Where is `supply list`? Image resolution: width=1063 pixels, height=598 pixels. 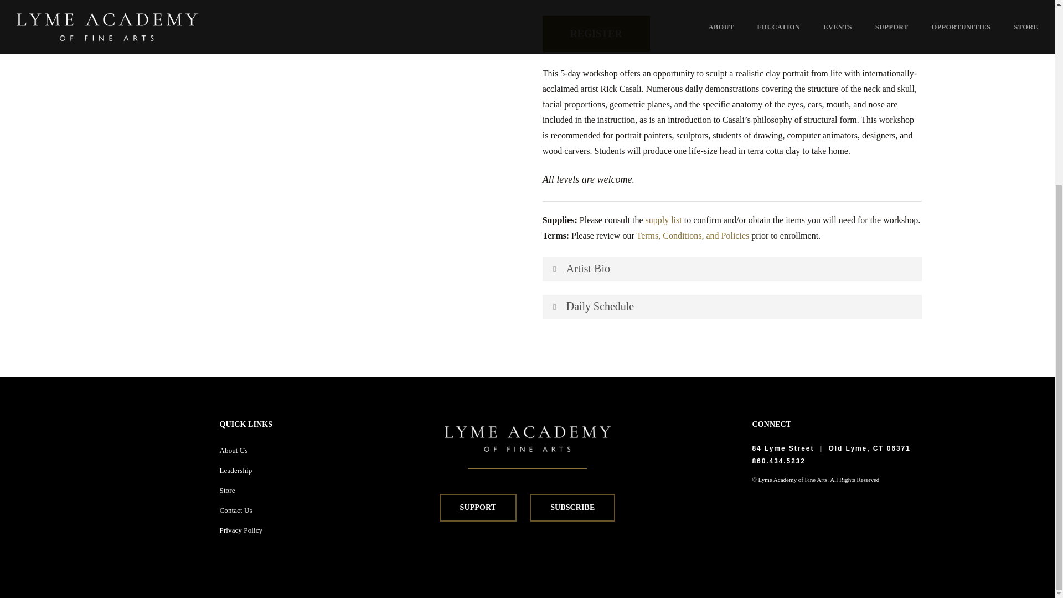
supply list is located at coordinates (663, 220).